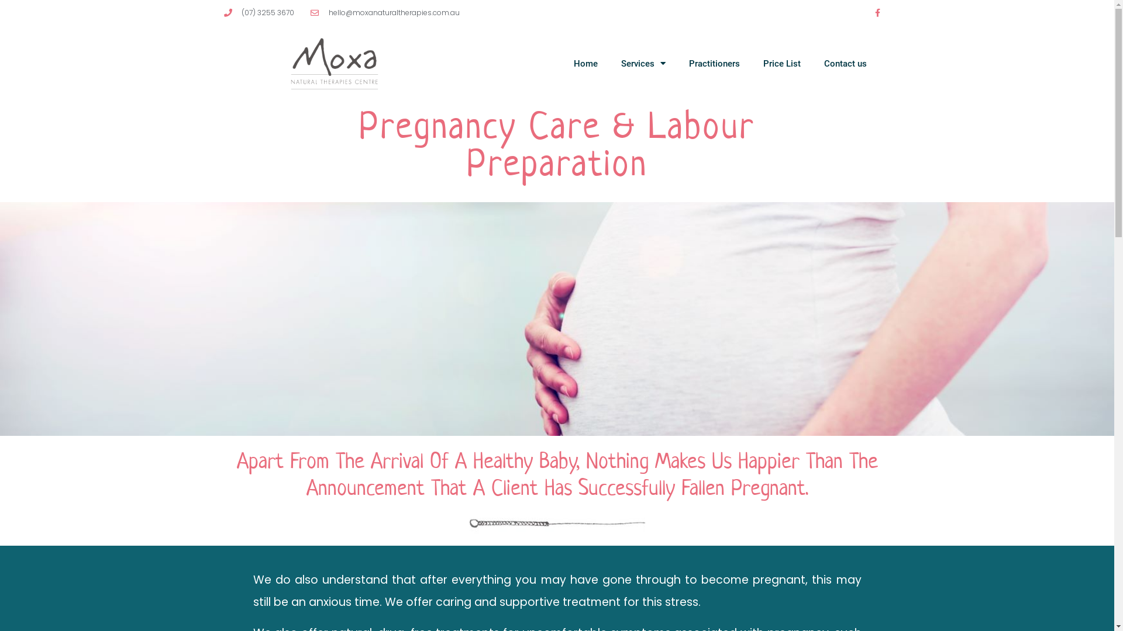 This screenshot has height=631, width=1123. What do you see at coordinates (715, 64) in the screenshot?
I see `Practitioners` at bounding box center [715, 64].